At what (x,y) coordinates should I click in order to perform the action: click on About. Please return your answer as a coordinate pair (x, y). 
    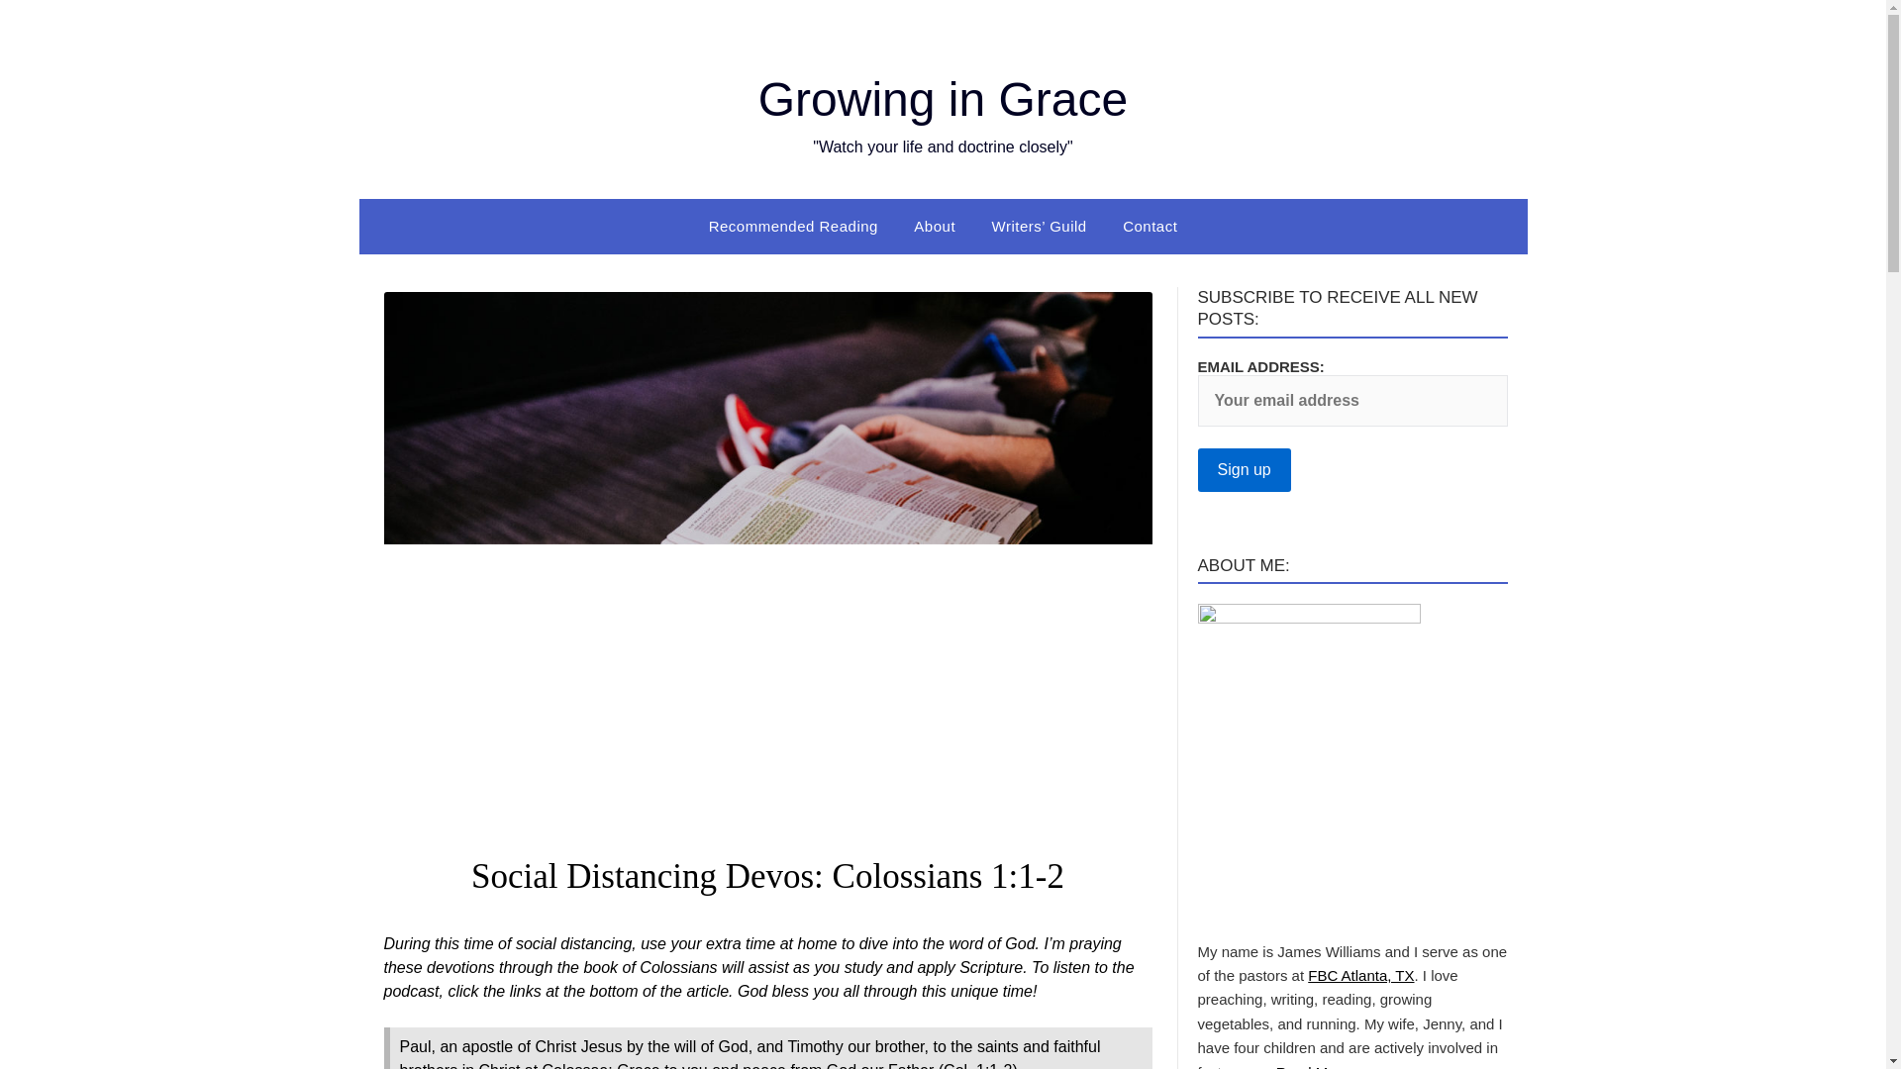
    Looking at the image, I should click on (935, 226).